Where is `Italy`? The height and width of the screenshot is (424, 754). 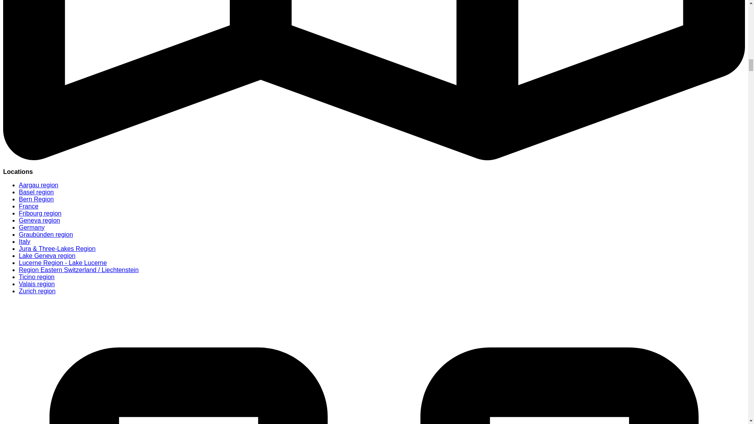
Italy is located at coordinates (24, 241).